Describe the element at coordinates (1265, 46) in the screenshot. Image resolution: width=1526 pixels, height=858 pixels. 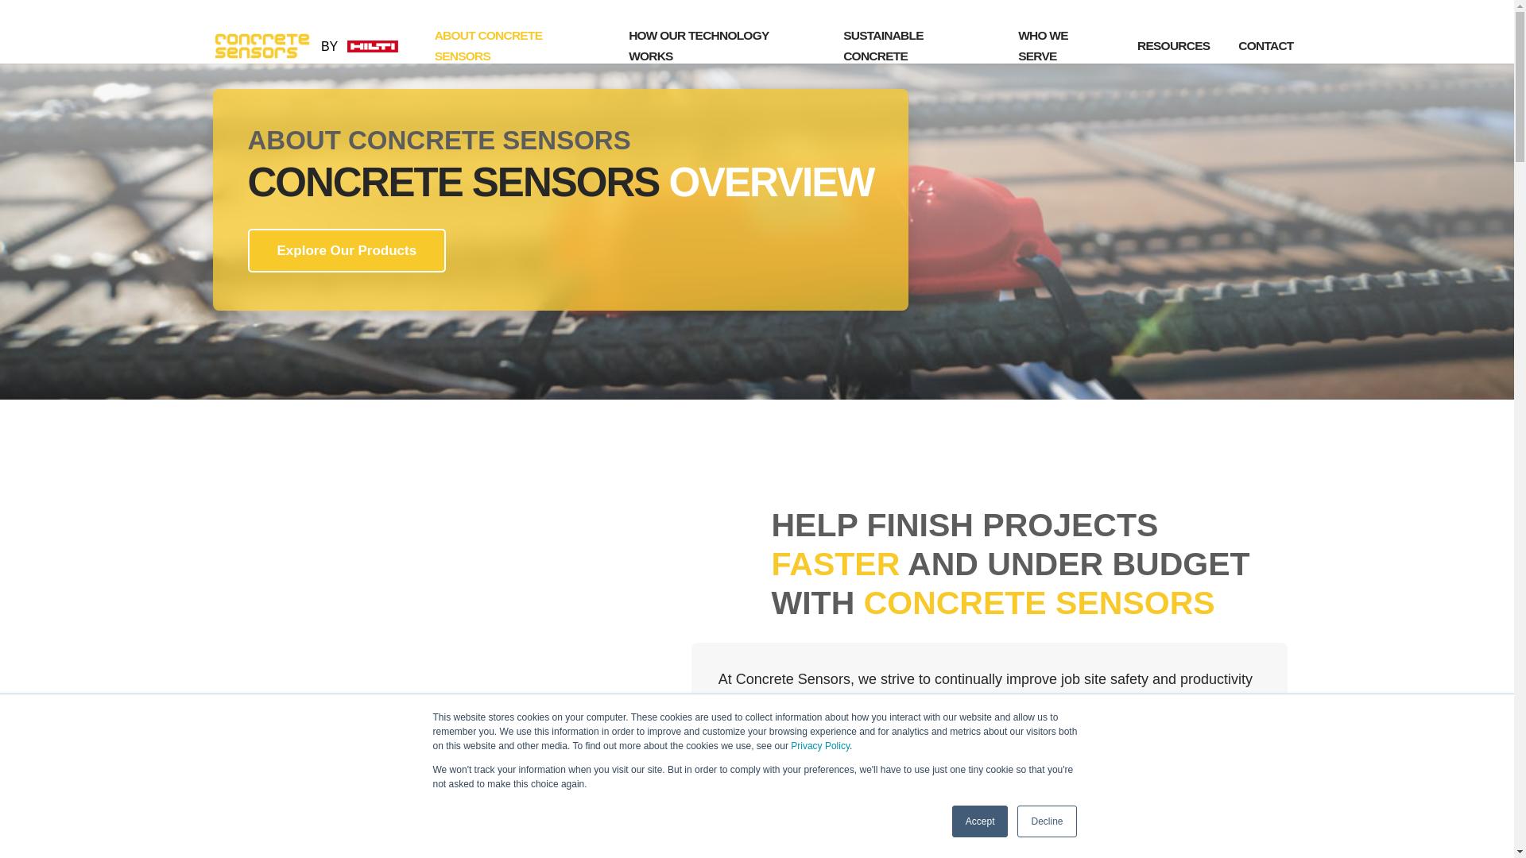
I see `CONTACT` at that location.